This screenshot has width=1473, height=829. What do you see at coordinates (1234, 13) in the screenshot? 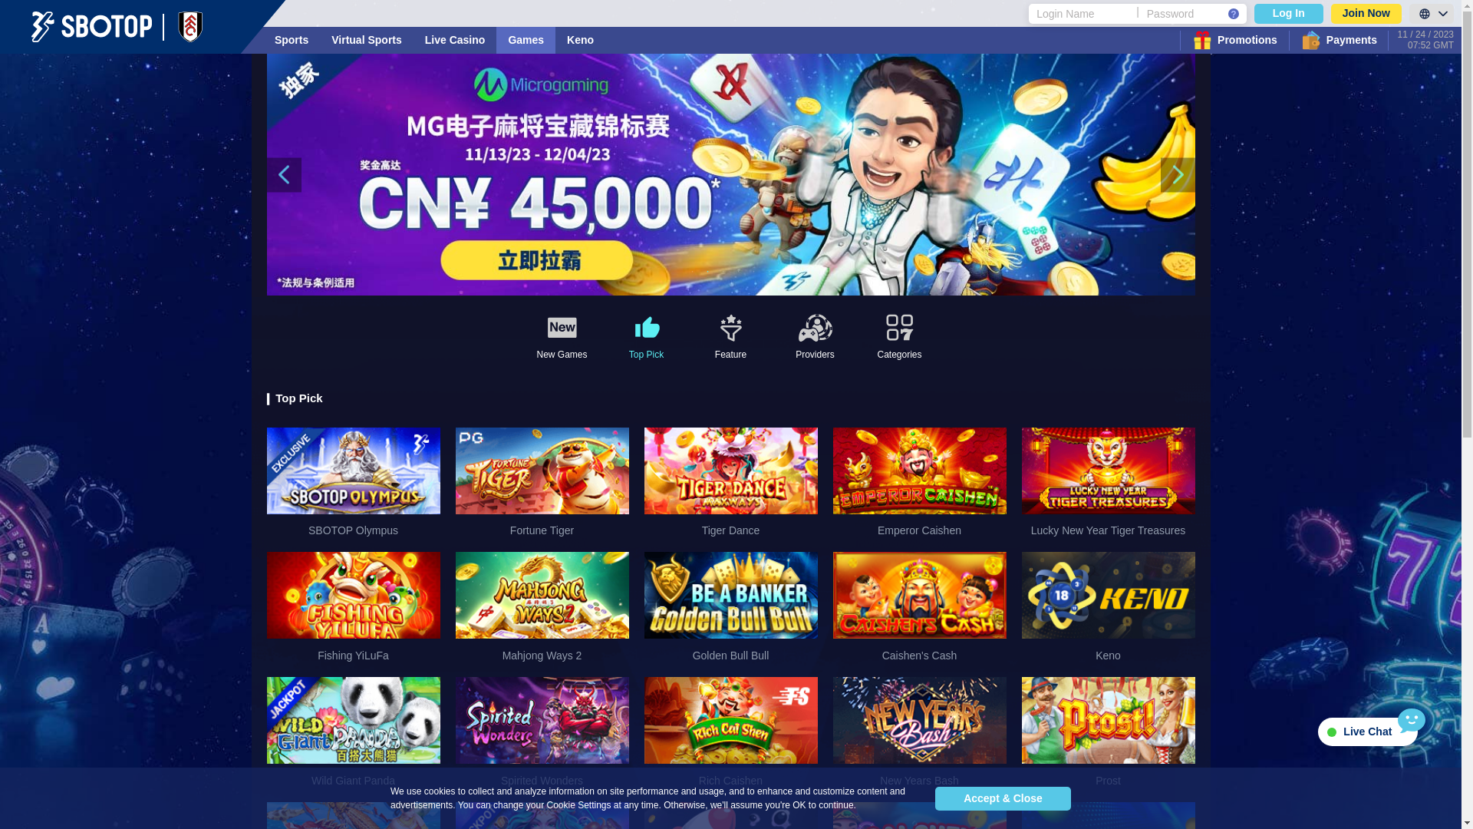
I see `Forgot account / password?` at bounding box center [1234, 13].